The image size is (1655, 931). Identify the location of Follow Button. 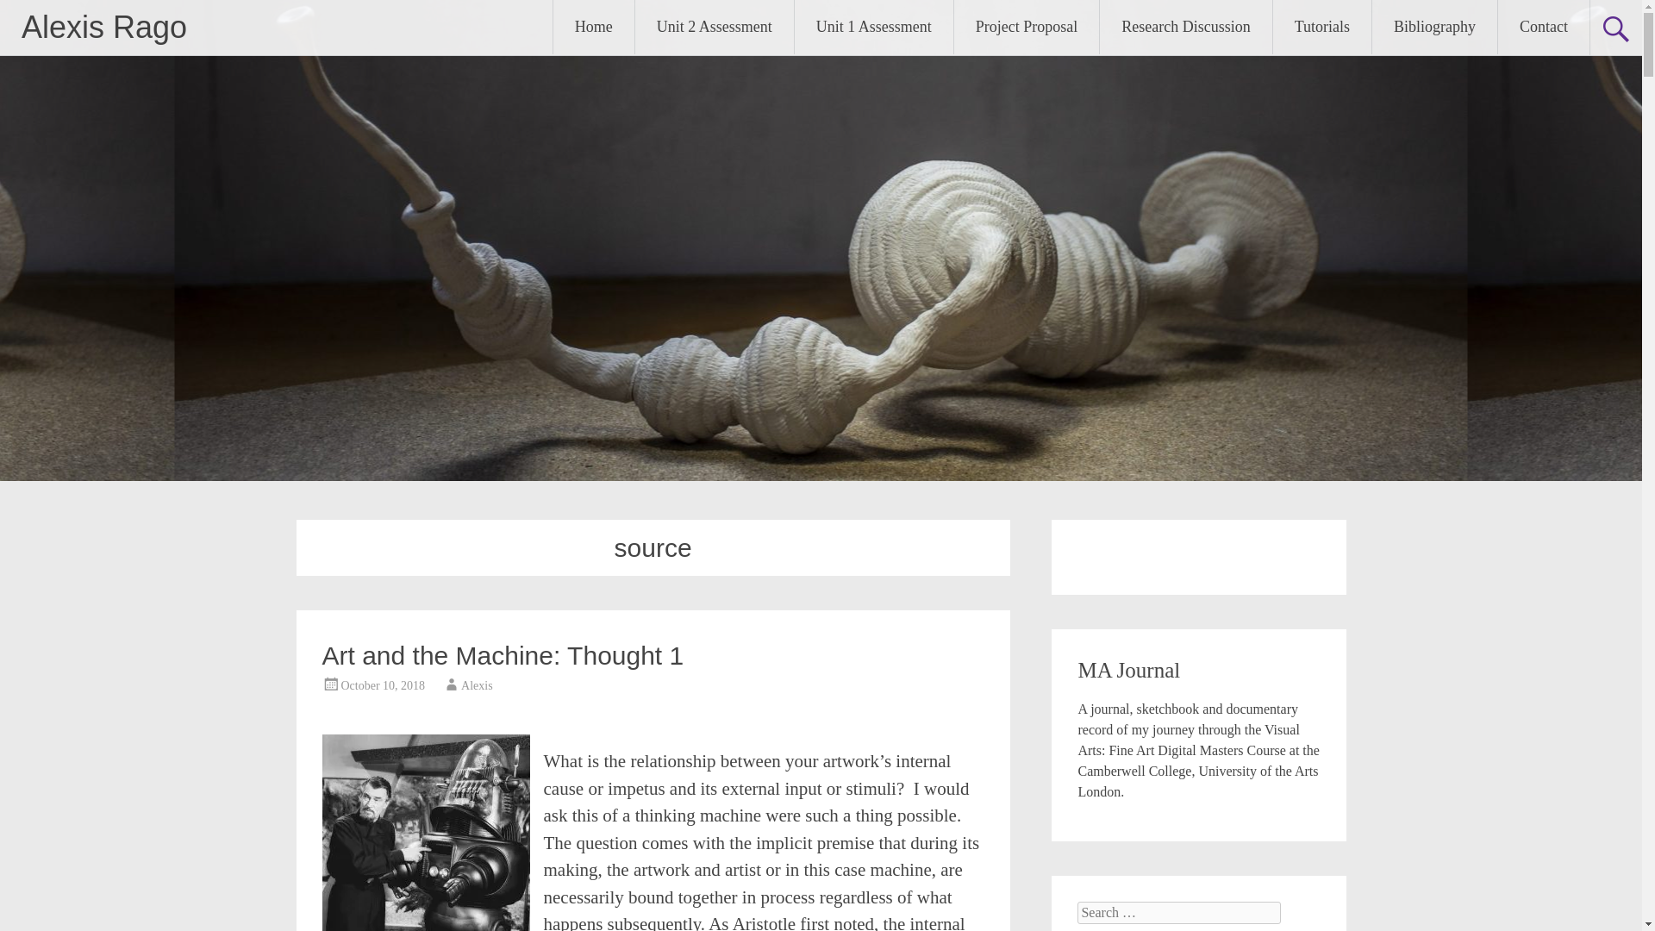
(1198, 553).